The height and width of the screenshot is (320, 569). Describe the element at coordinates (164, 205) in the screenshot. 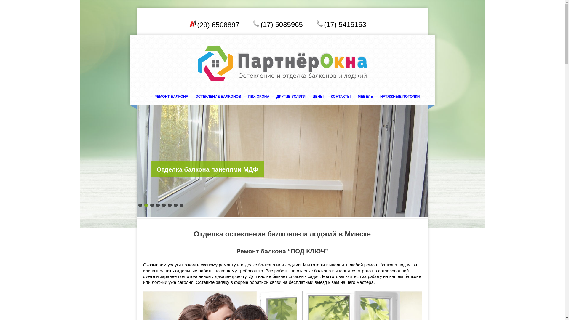

I see `5` at that location.